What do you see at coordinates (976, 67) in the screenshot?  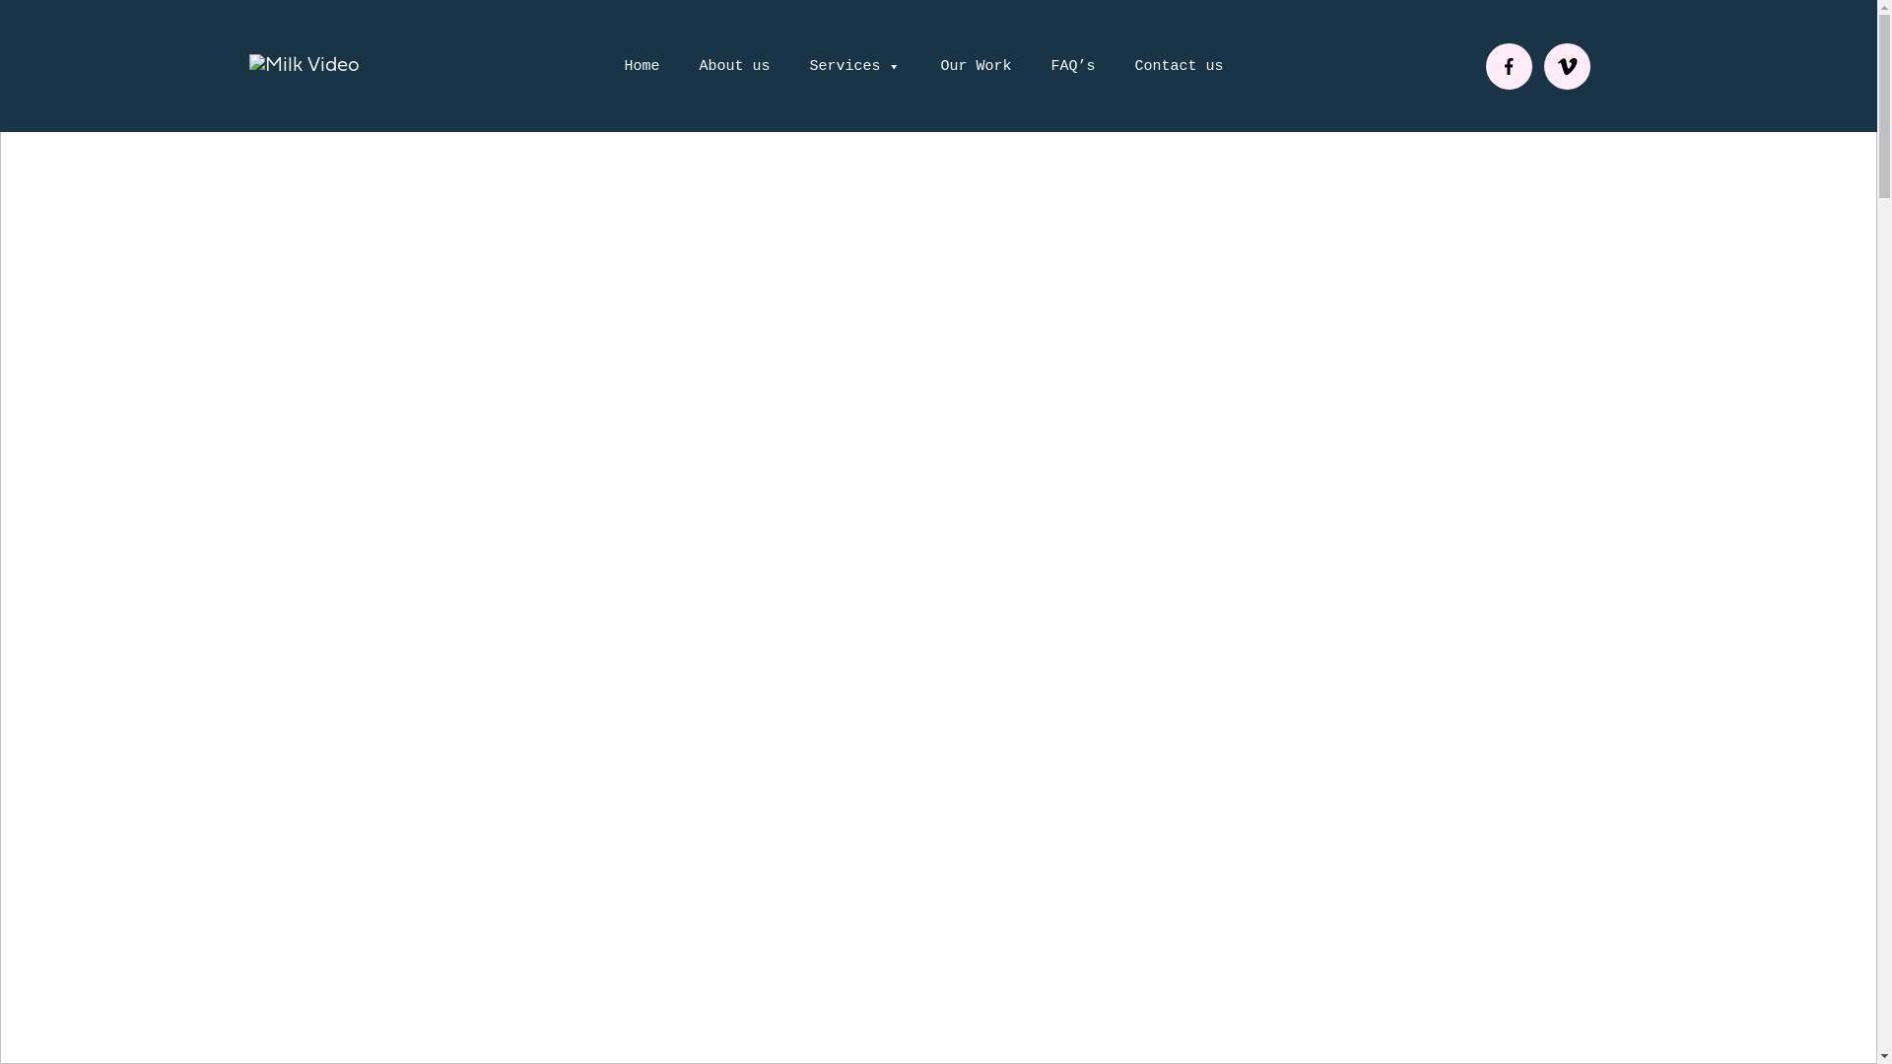 I see `Our Work` at bounding box center [976, 67].